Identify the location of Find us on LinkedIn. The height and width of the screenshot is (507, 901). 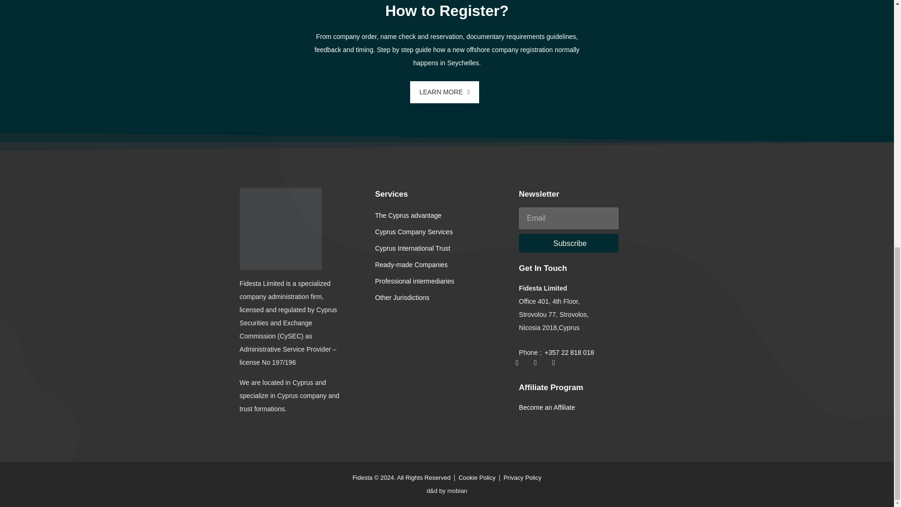
(539, 366).